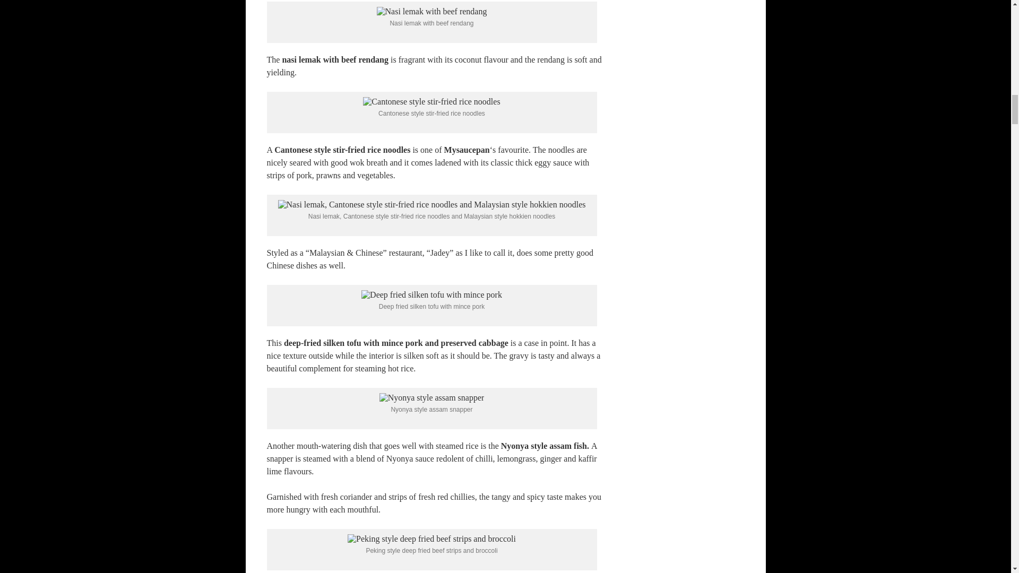 This screenshot has width=1019, height=573. What do you see at coordinates (432, 12) in the screenshot?
I see `Nasi lemak with beef rendang` at bounding box center [432, 12].